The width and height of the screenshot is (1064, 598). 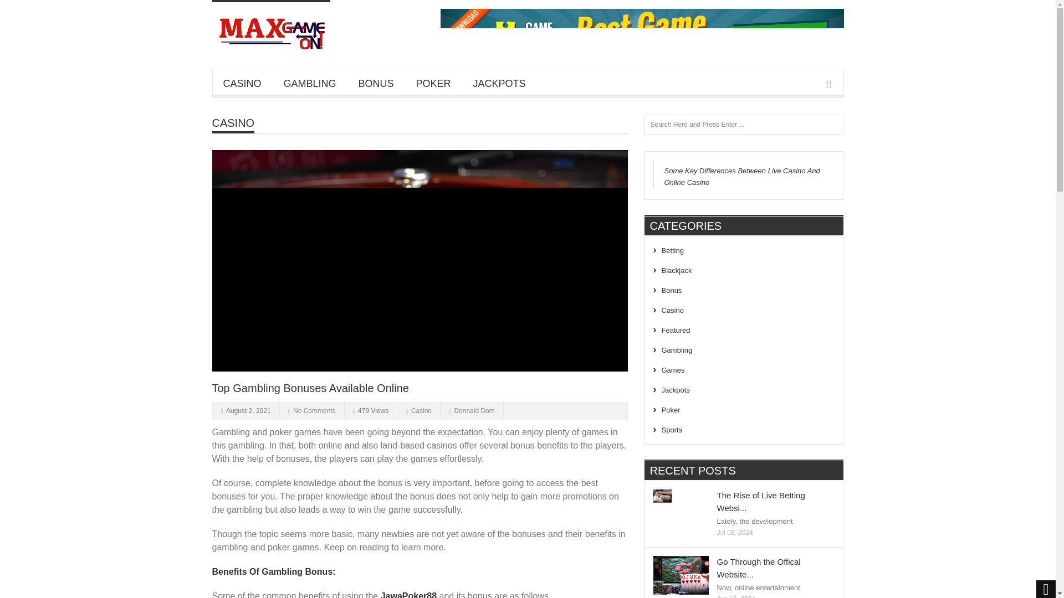 What do you see at coordinates (474, 411) in the screenshot?
I see `Posts by Donnald Dom` at bounding box center [474, 411].